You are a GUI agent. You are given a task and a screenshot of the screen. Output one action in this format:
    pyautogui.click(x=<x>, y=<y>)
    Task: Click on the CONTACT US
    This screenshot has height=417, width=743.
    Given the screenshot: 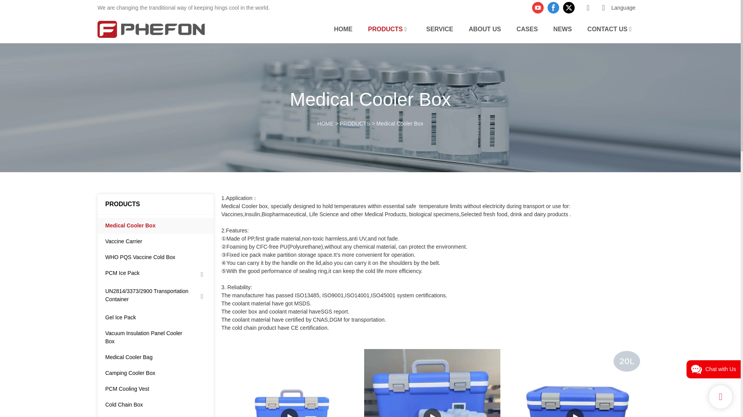 What is the action you would take?
    pyautogui.click(x=608, y=29)
    